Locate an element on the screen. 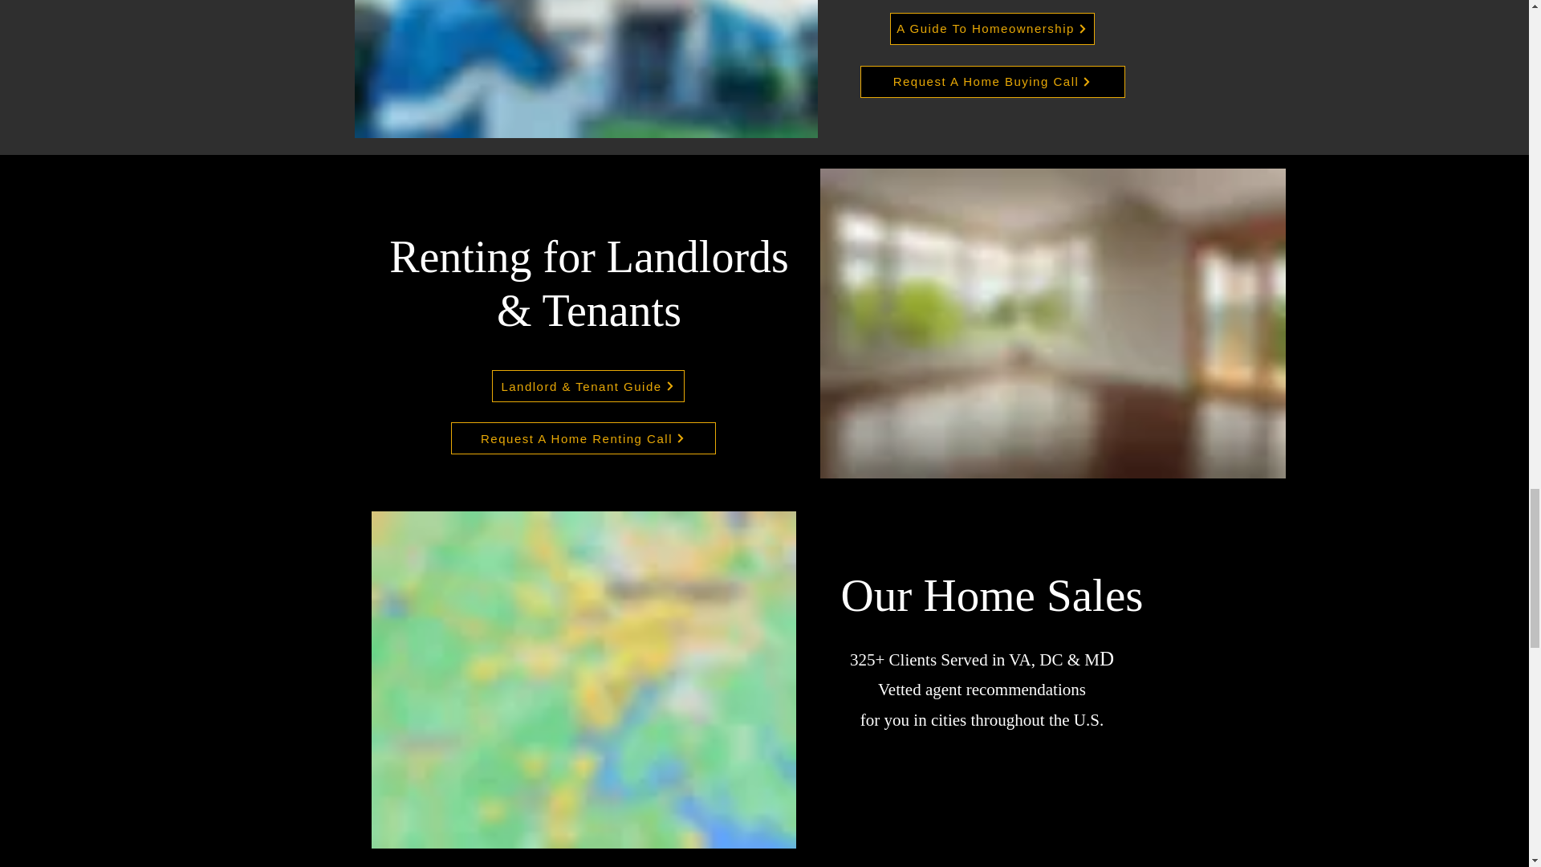 Image resolution: width=1541 pixels, height=867 pixels. Request A Home Buying Call is located at coordinates (992, 82).